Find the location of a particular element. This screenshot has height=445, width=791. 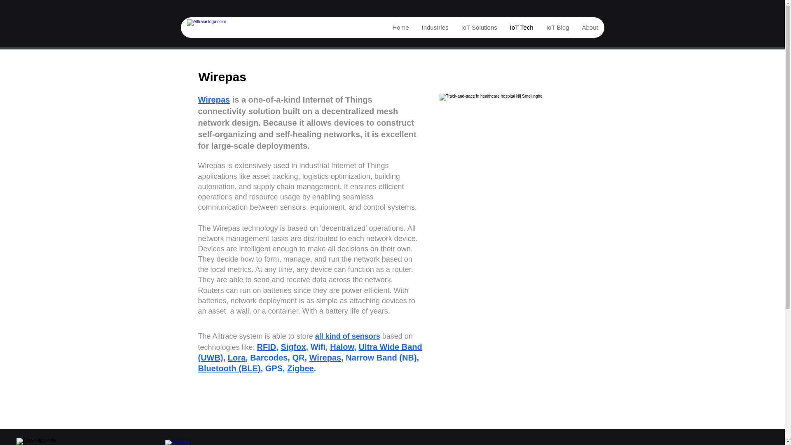

Sigfox is located at coordinates (293, 347).